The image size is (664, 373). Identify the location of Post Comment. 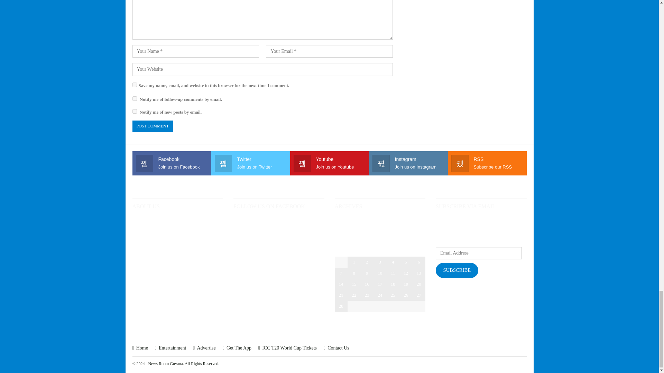
(152, 126).